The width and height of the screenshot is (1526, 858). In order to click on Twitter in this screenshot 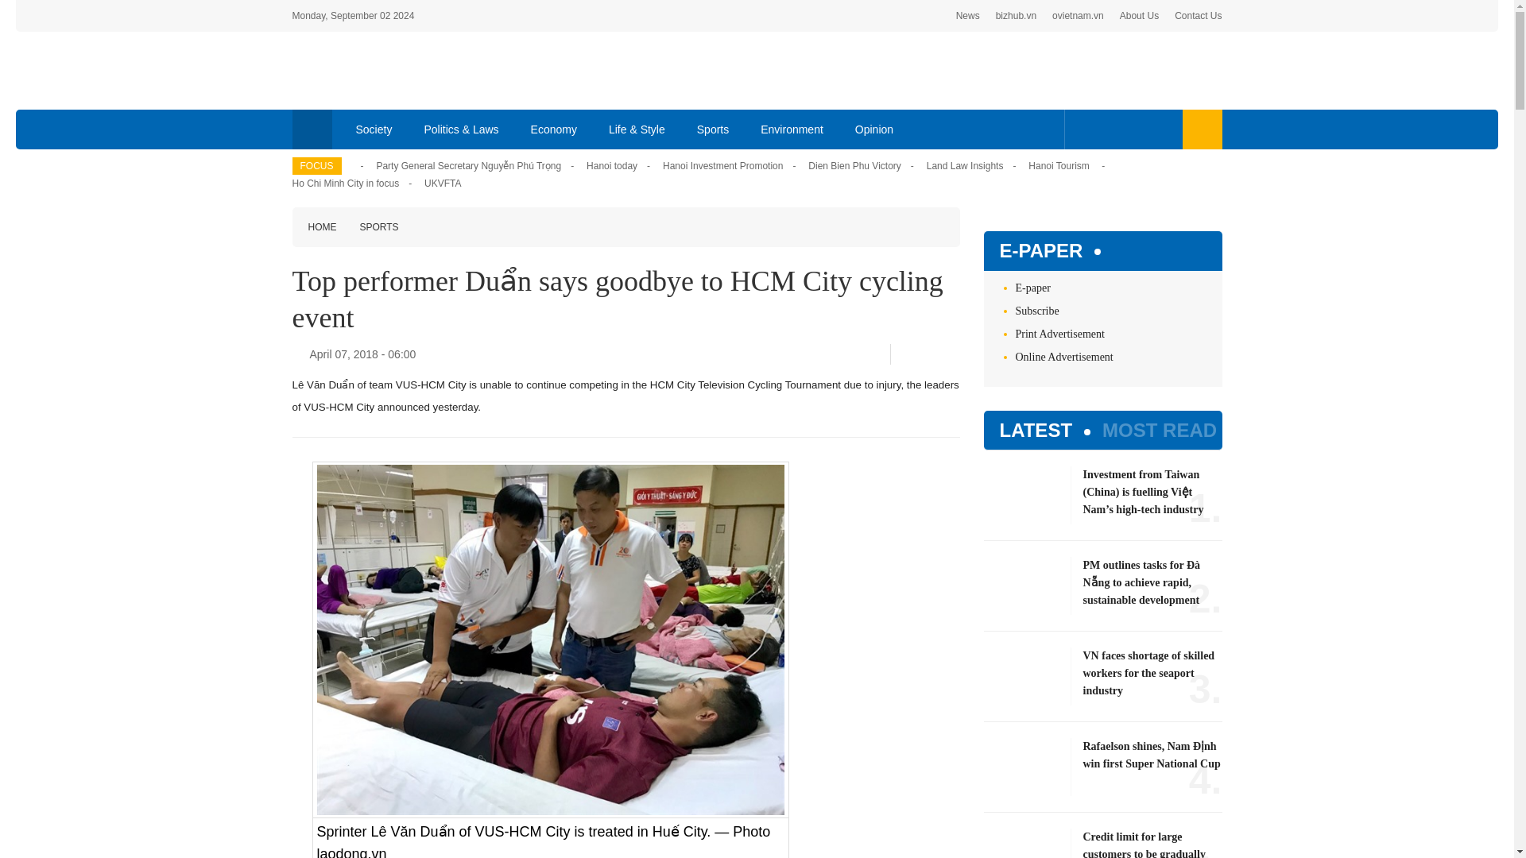, I will do `click(928, 354)`.